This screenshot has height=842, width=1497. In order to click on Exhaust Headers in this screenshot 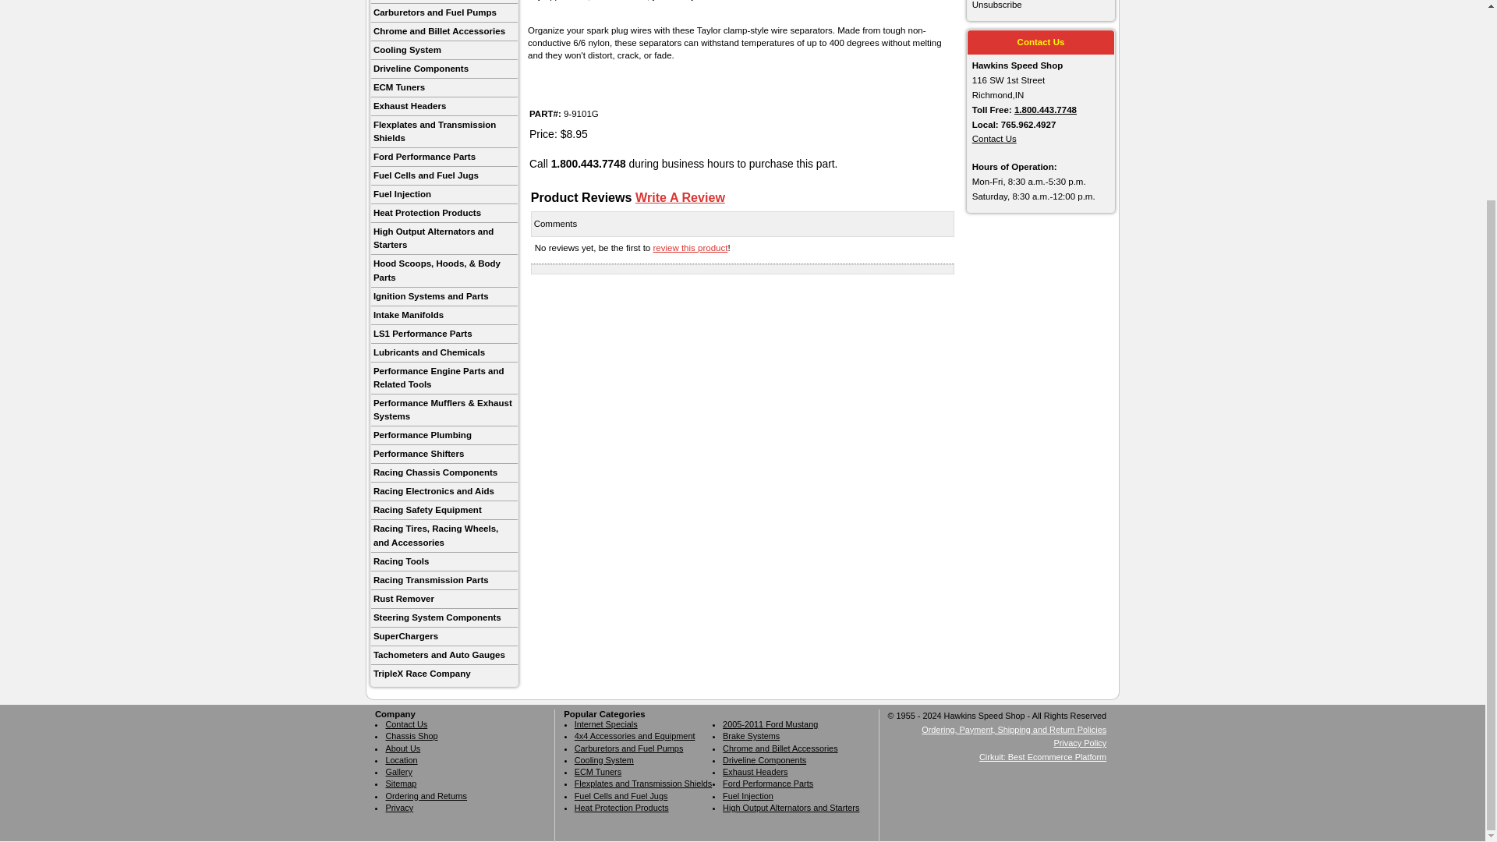, I will do `click(444, 107)`.